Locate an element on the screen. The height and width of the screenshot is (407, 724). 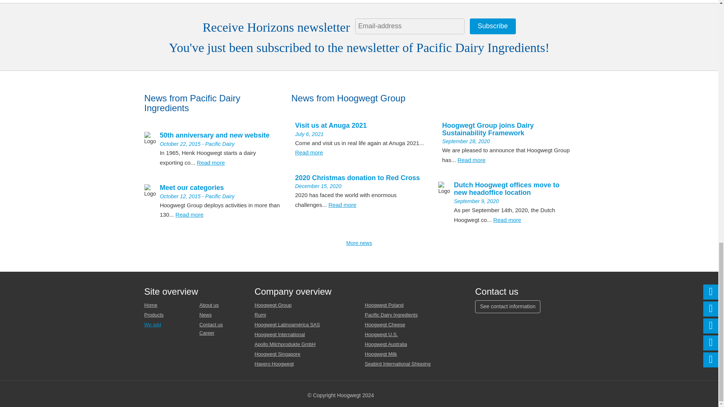
News is located at coordinates (206, 315).